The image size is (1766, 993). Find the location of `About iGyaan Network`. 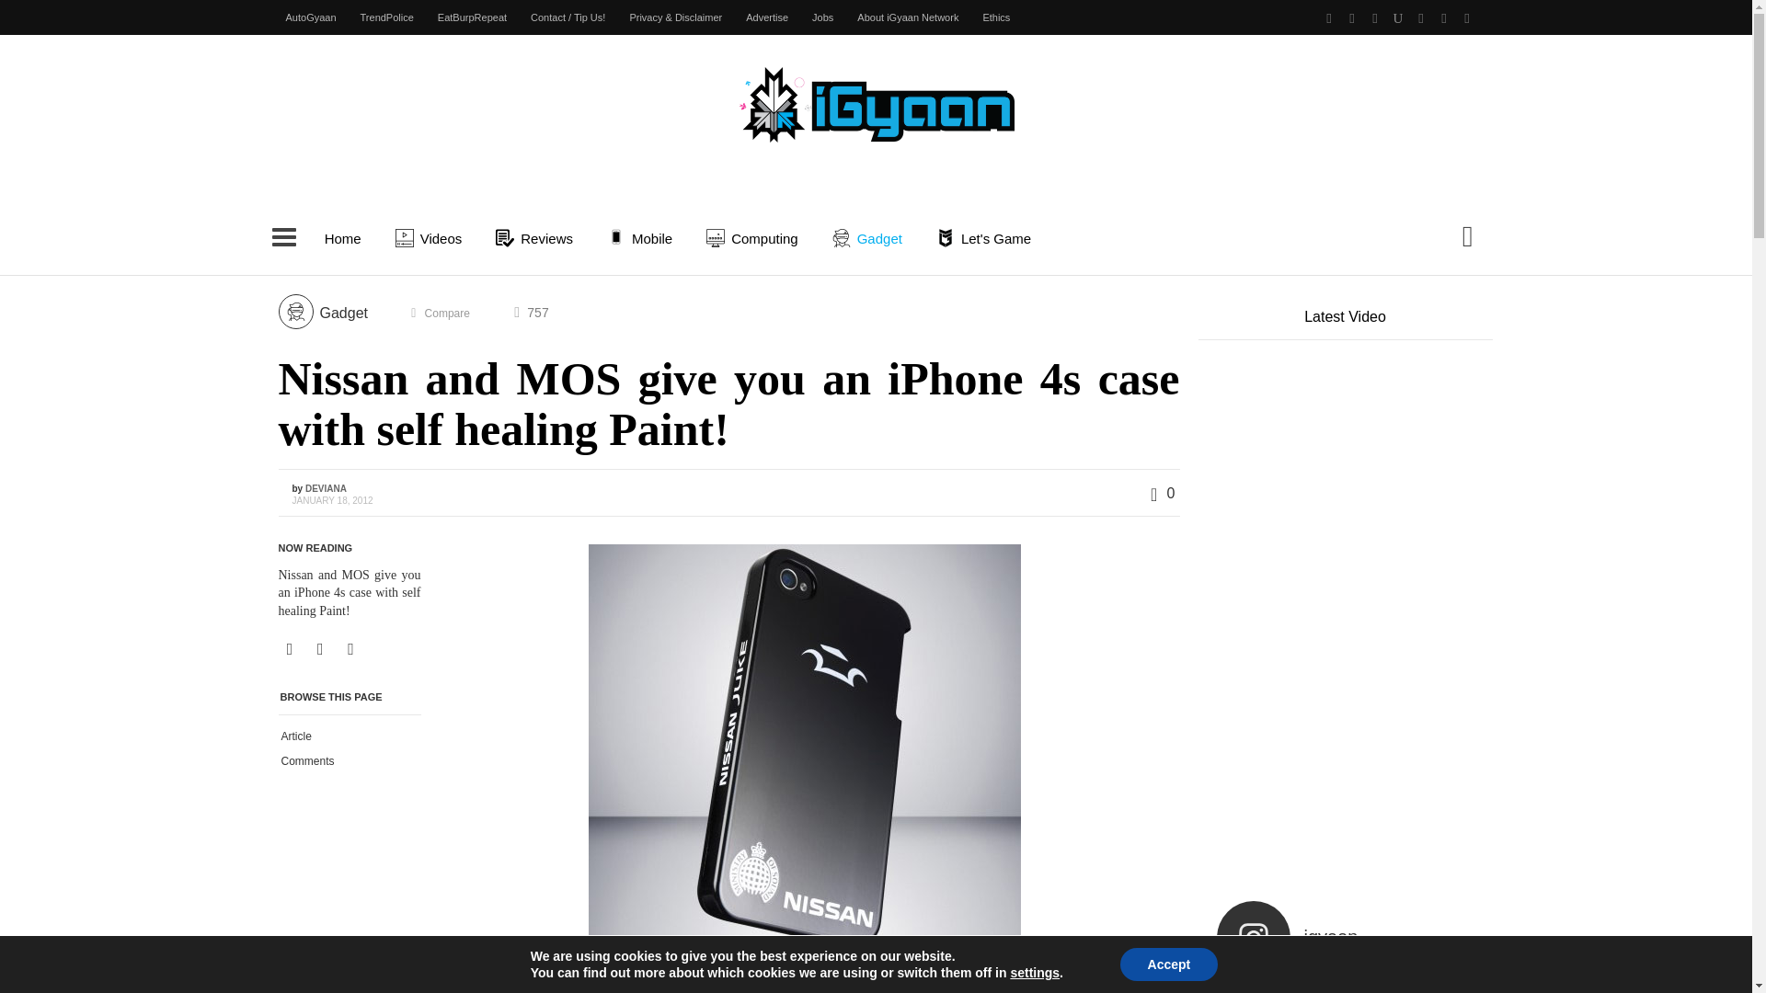

About iGyaan Network is located at coordinates (907, 17).